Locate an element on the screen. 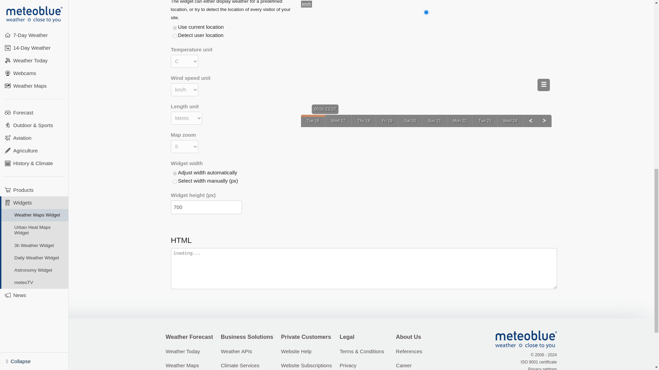 The height and width of the screenshot is (370, 659). fixed is located at coordinates (174, 27).